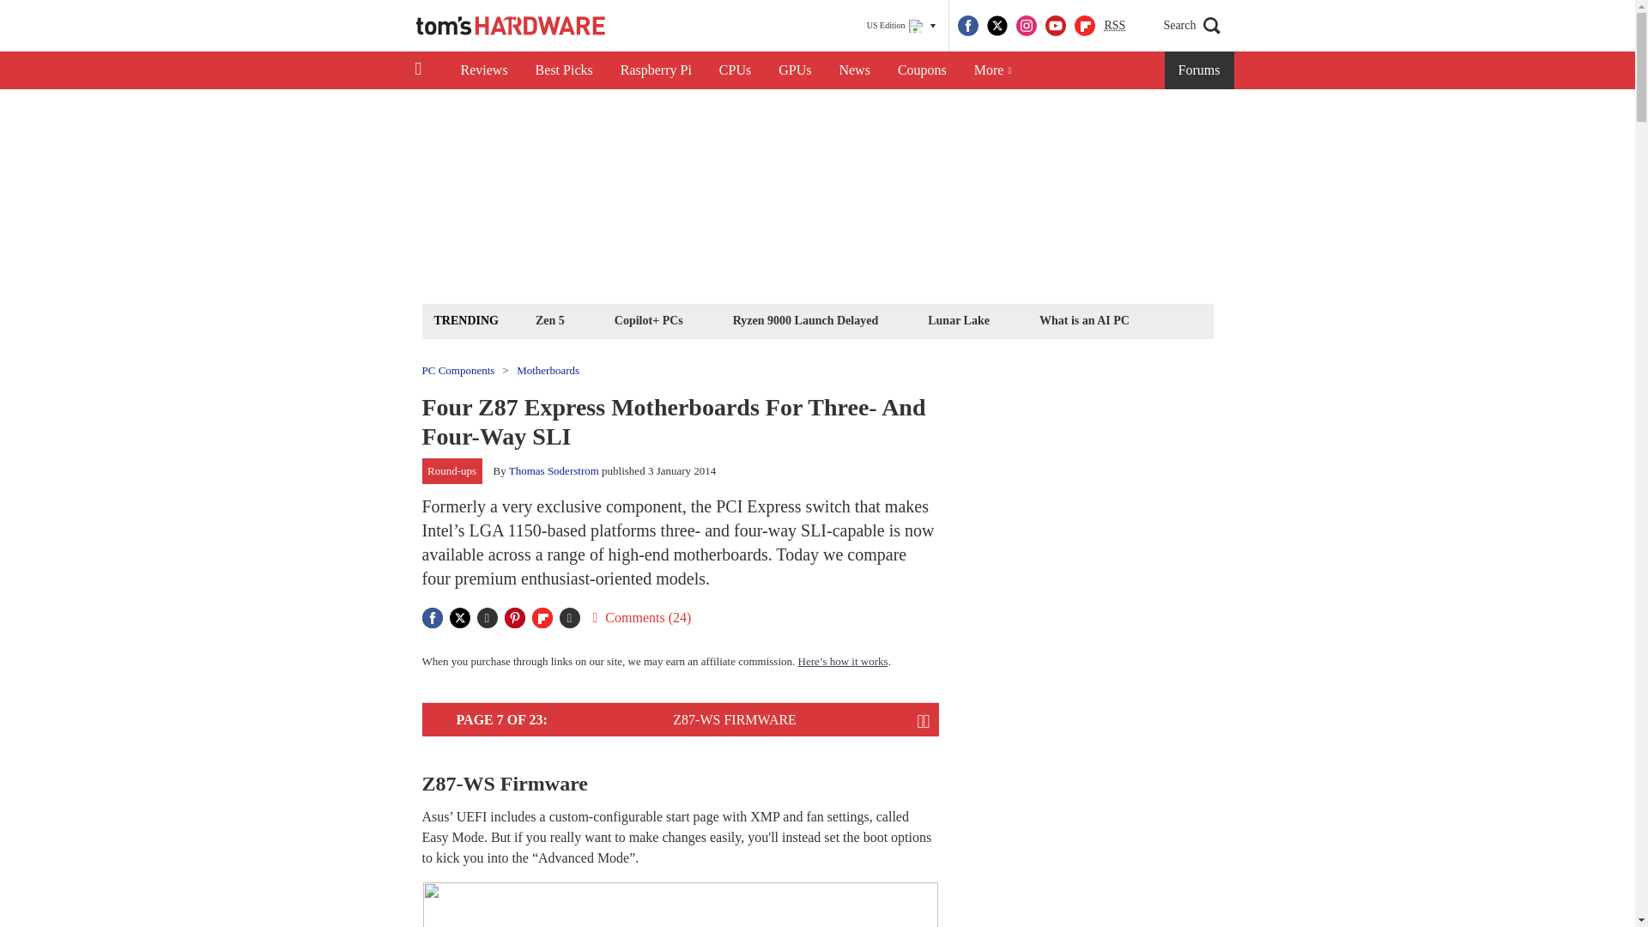 Image resolution: width=1648 pixels, height=927 pixels. What do you see at coordinates (1200, 70) in the screenshot?
I see `Forums` at bounding box center [1200, 70].